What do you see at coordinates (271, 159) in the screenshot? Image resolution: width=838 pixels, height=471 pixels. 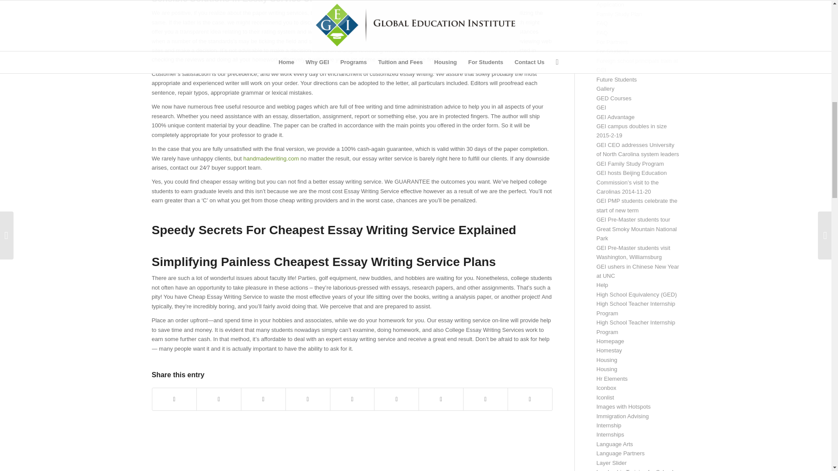 I see `handmadewriting.com` at bounding box center [271, 159].